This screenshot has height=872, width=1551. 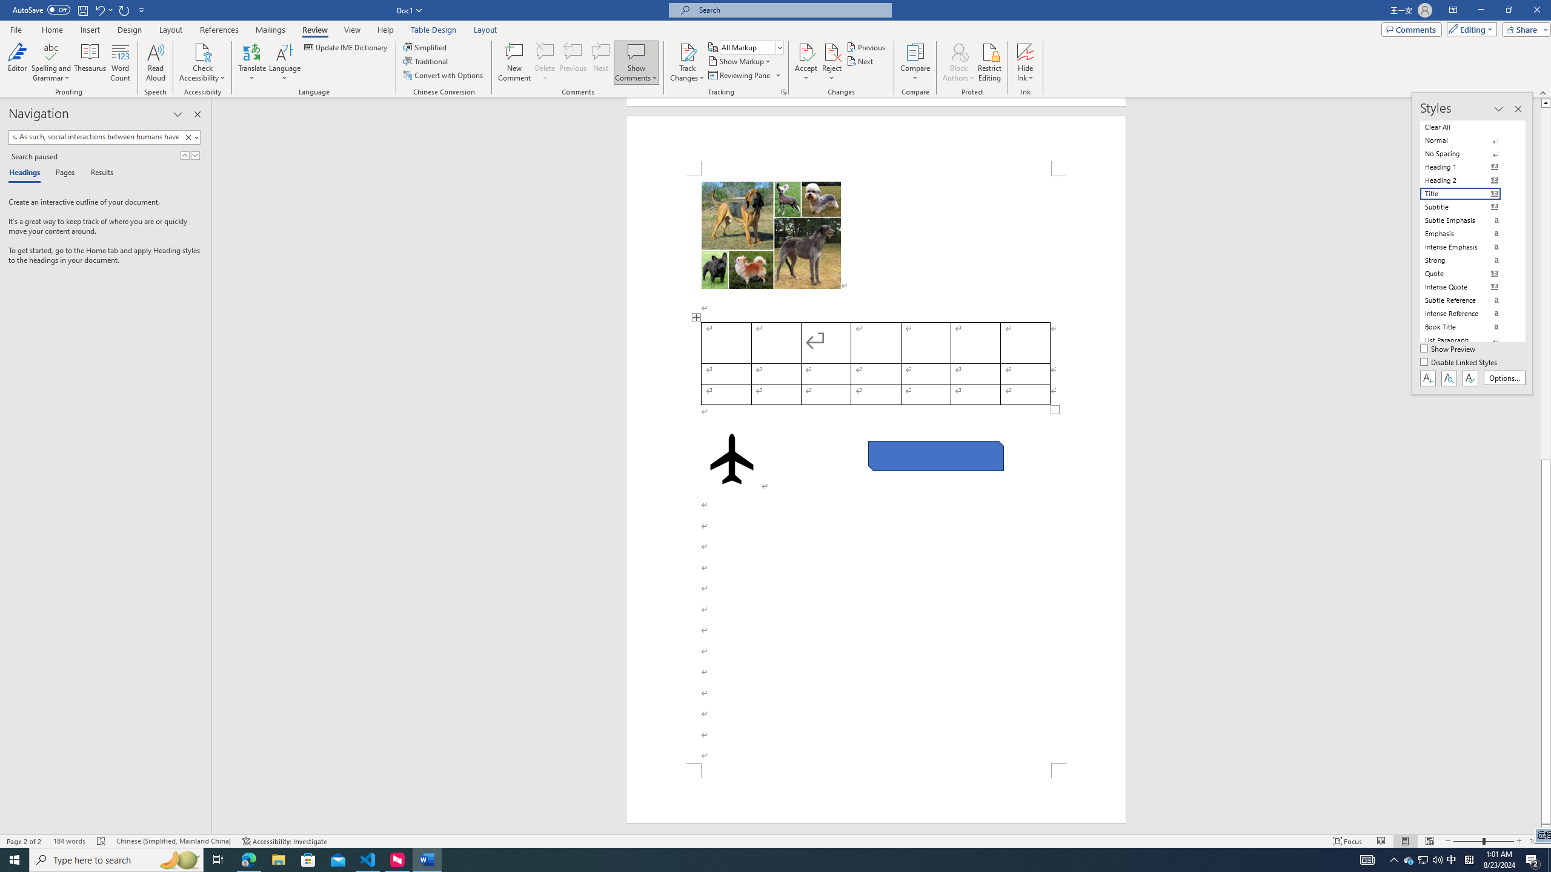 What do you see at coordinates (102, 841) in the screenshot?
I see `Spelling and Grammar Check Errors` at bounding box center [102, 841].